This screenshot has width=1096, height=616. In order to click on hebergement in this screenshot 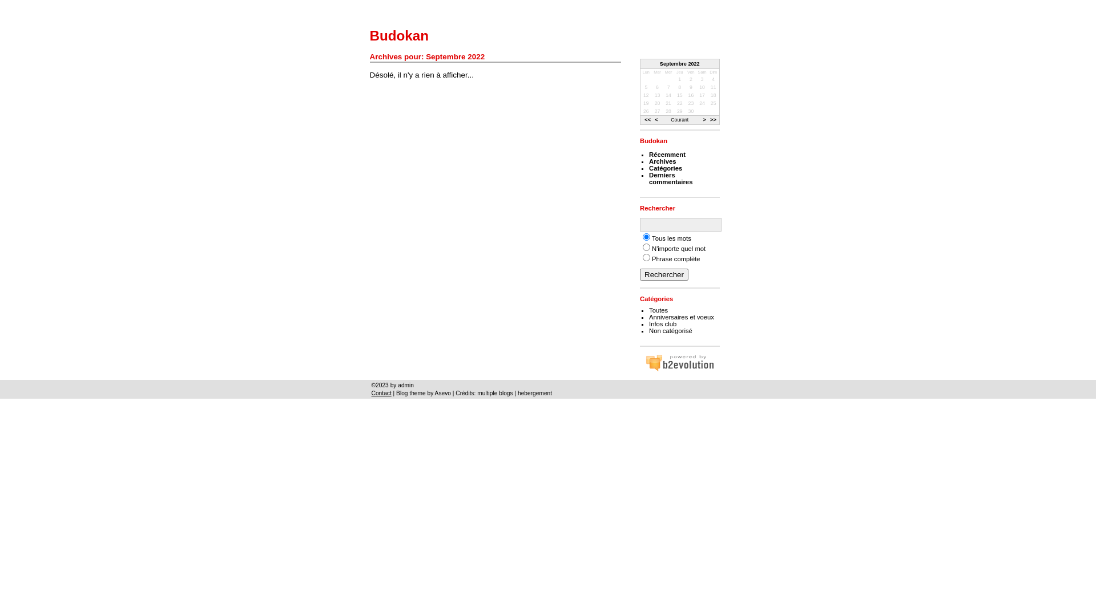, I will do `click(535, 394)`.